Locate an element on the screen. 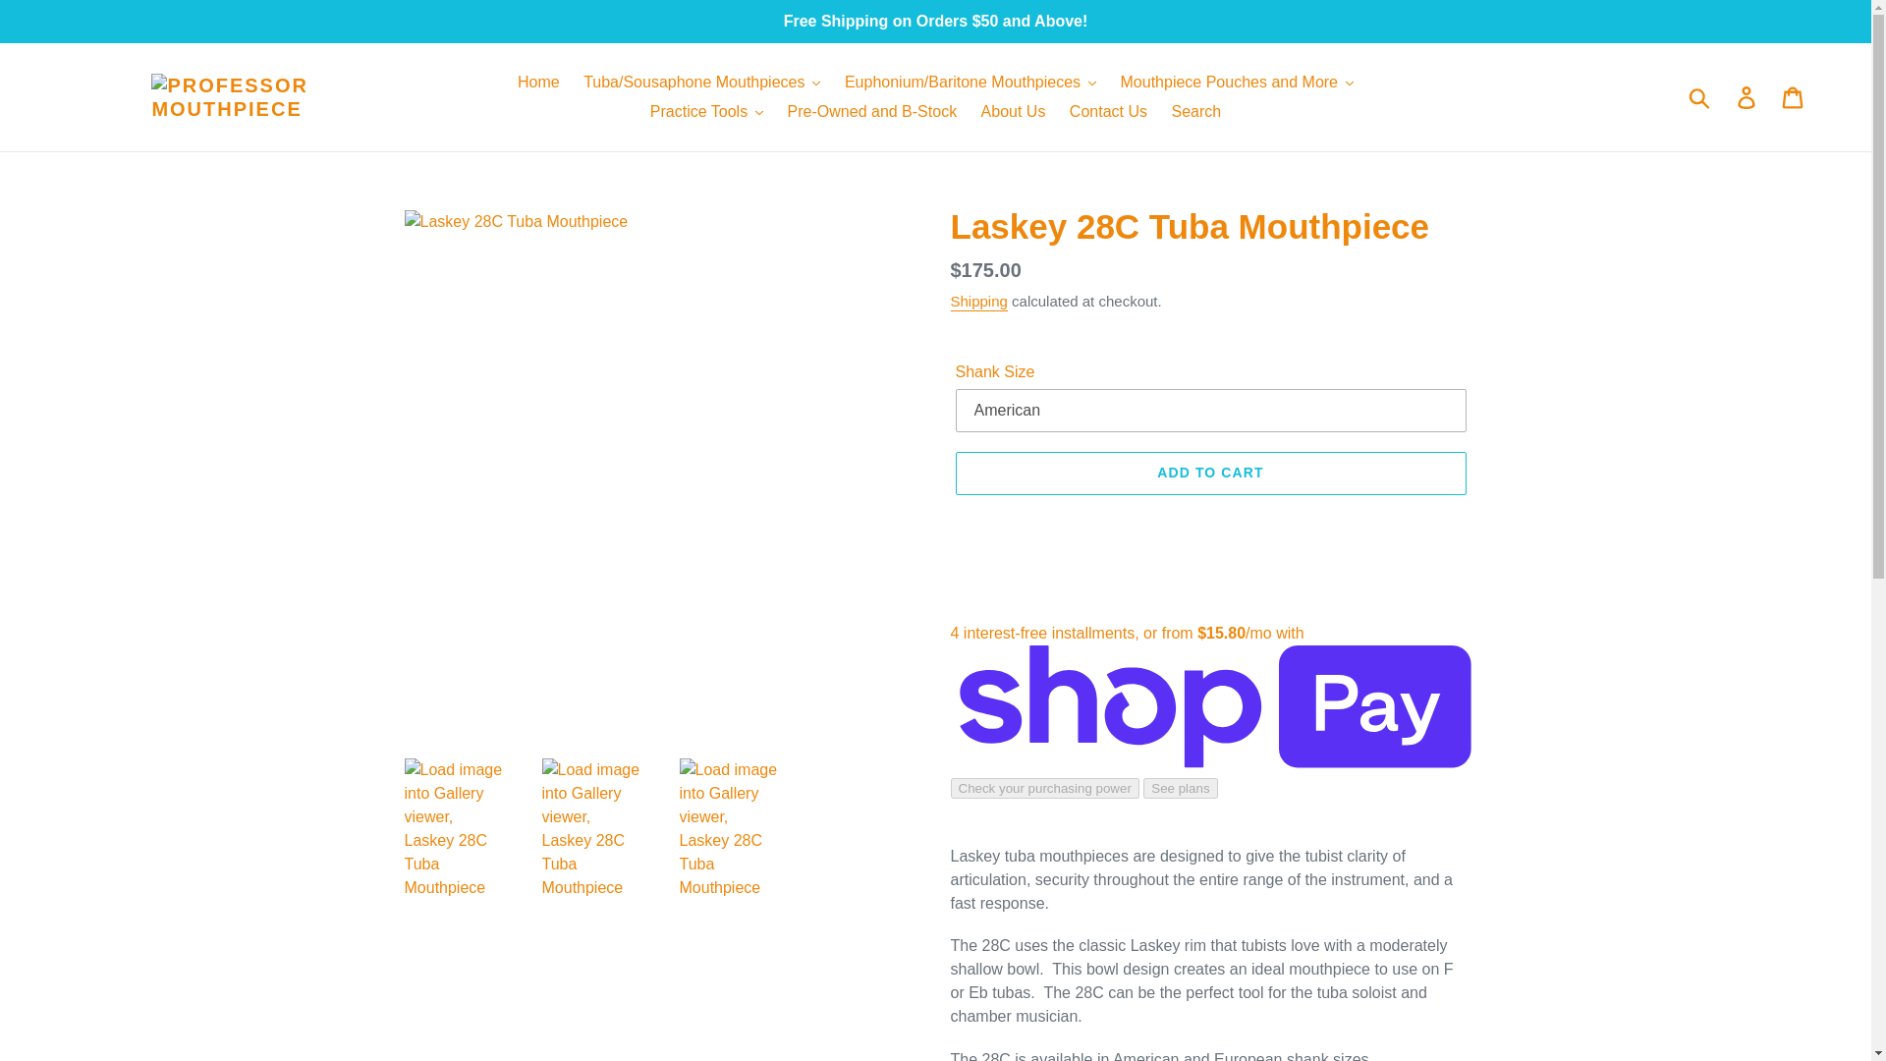 This screenshot has height=1061, width=1886. Contact Us is located at coordinates (1108, 112).